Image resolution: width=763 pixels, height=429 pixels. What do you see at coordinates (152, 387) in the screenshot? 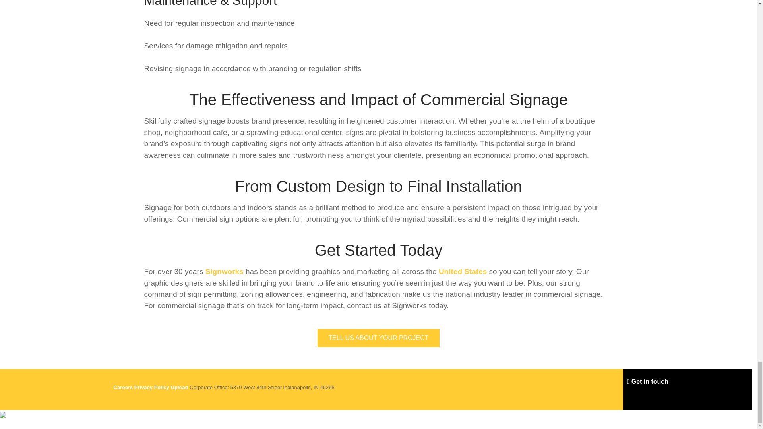
I see `Privacy Policy` at bounding box center [152, 387].